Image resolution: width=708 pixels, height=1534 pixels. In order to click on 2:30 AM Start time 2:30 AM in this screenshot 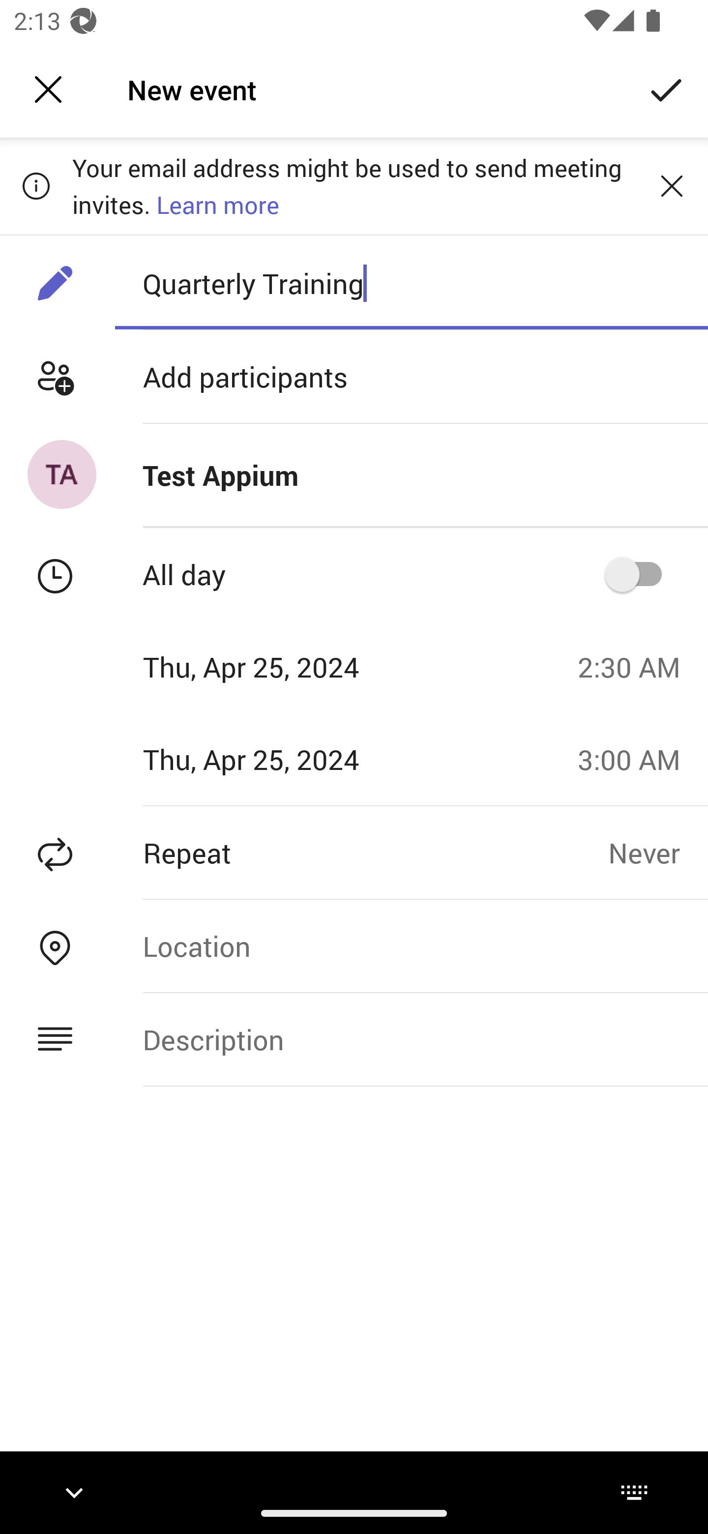, I will do `click(636, 666)`.